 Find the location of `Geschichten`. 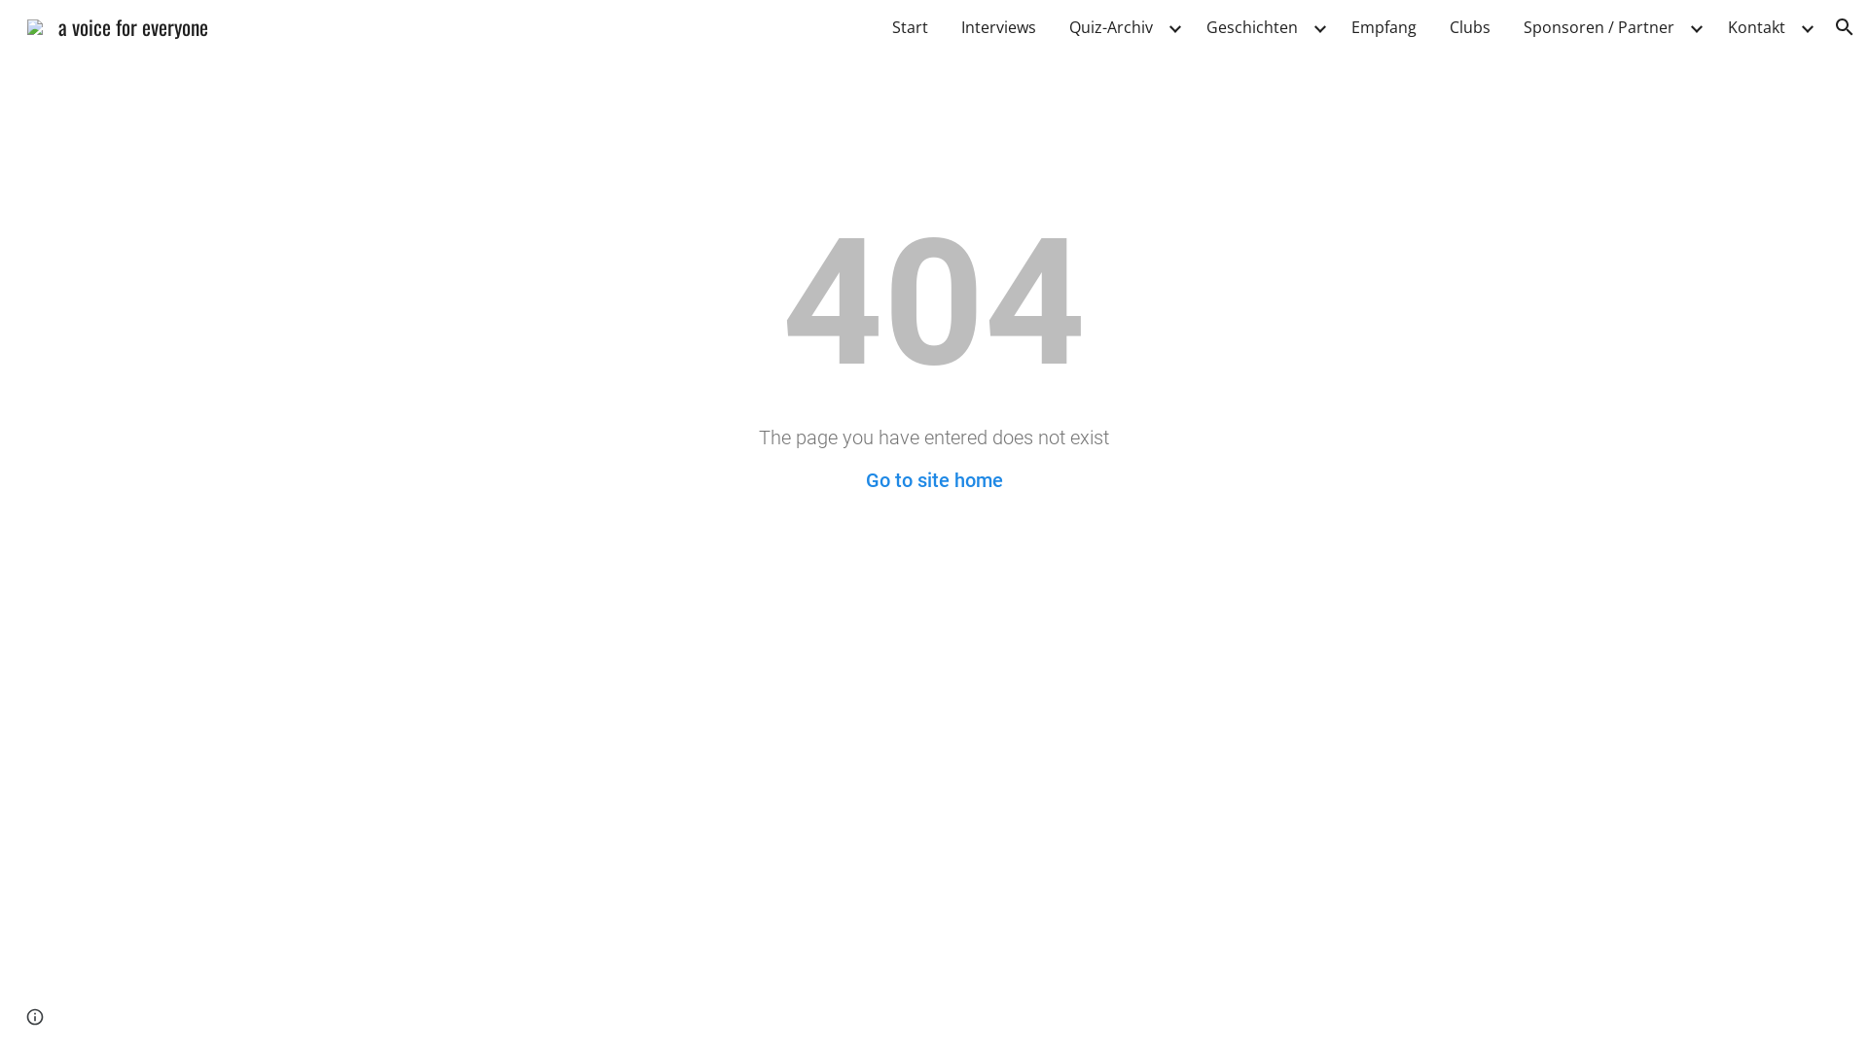

Geschichten is located at coordinates (1252, 27).